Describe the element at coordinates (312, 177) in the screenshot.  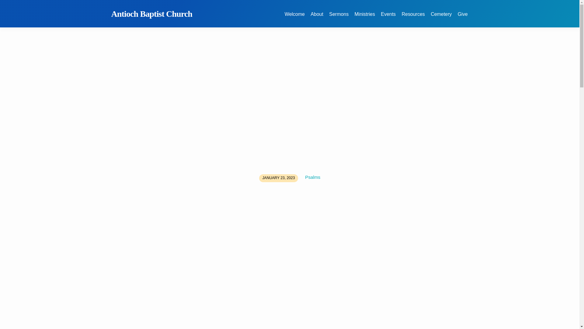
I see `Psalms` at that location.